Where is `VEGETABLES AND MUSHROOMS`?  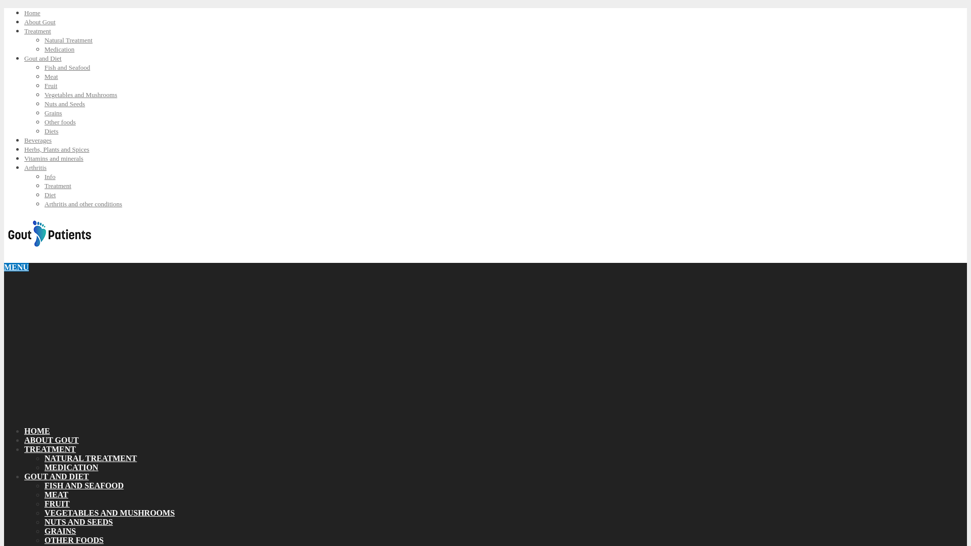 VEGETABLES AND MUSHROOMS is located at coordinates (109, 513).